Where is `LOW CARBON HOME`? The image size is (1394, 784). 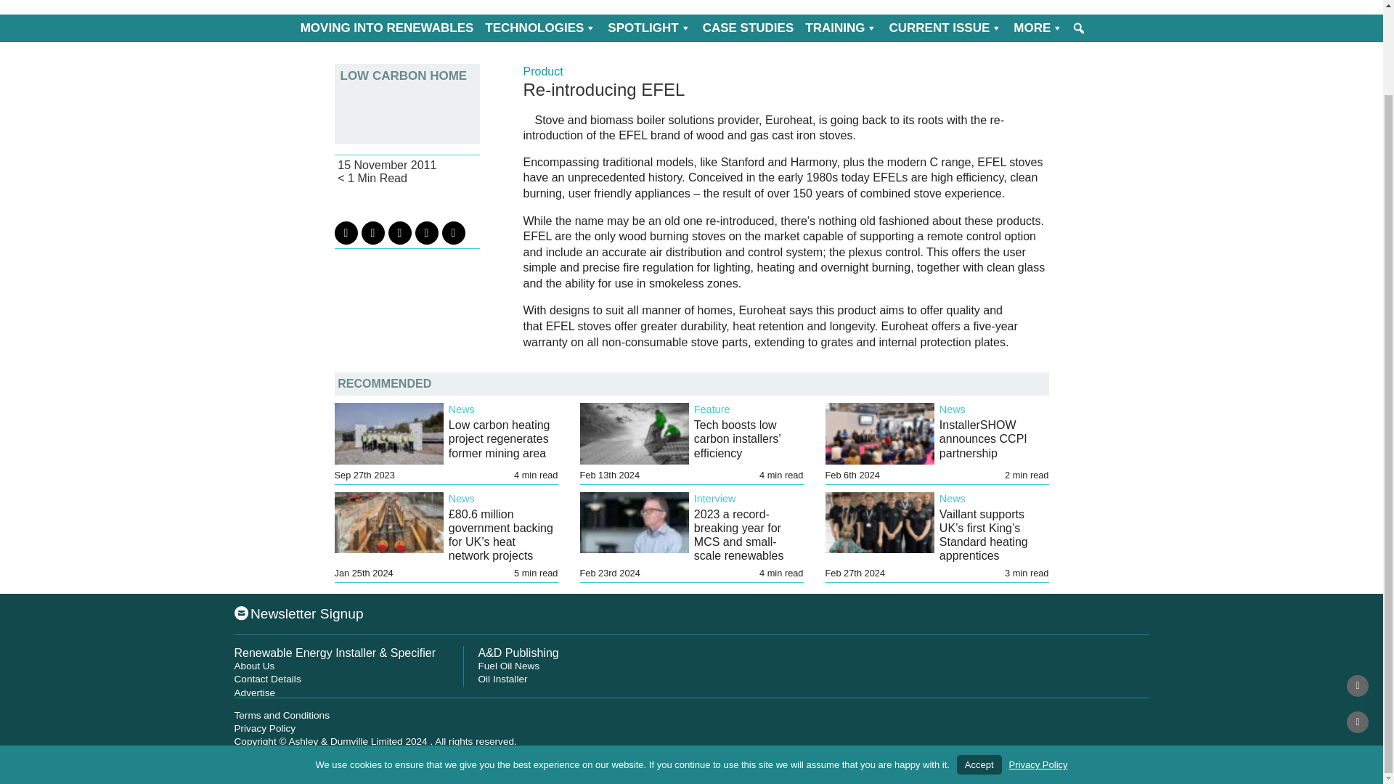
LOW CARBON HOME is located at coordinates (407, 75).